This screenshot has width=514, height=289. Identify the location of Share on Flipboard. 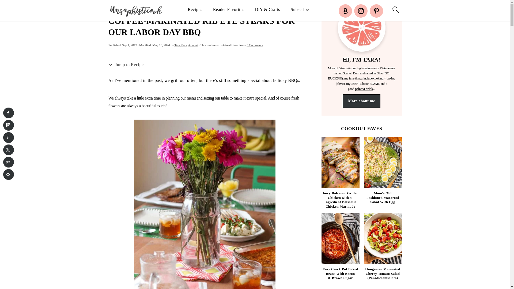
(8, 125).